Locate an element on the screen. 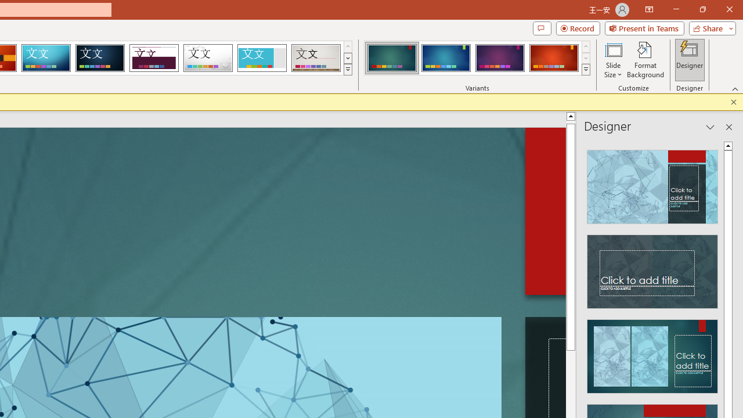 This screenshot has height=418, width=743. Ion Variant 4 is located at coordinates (554, 58).